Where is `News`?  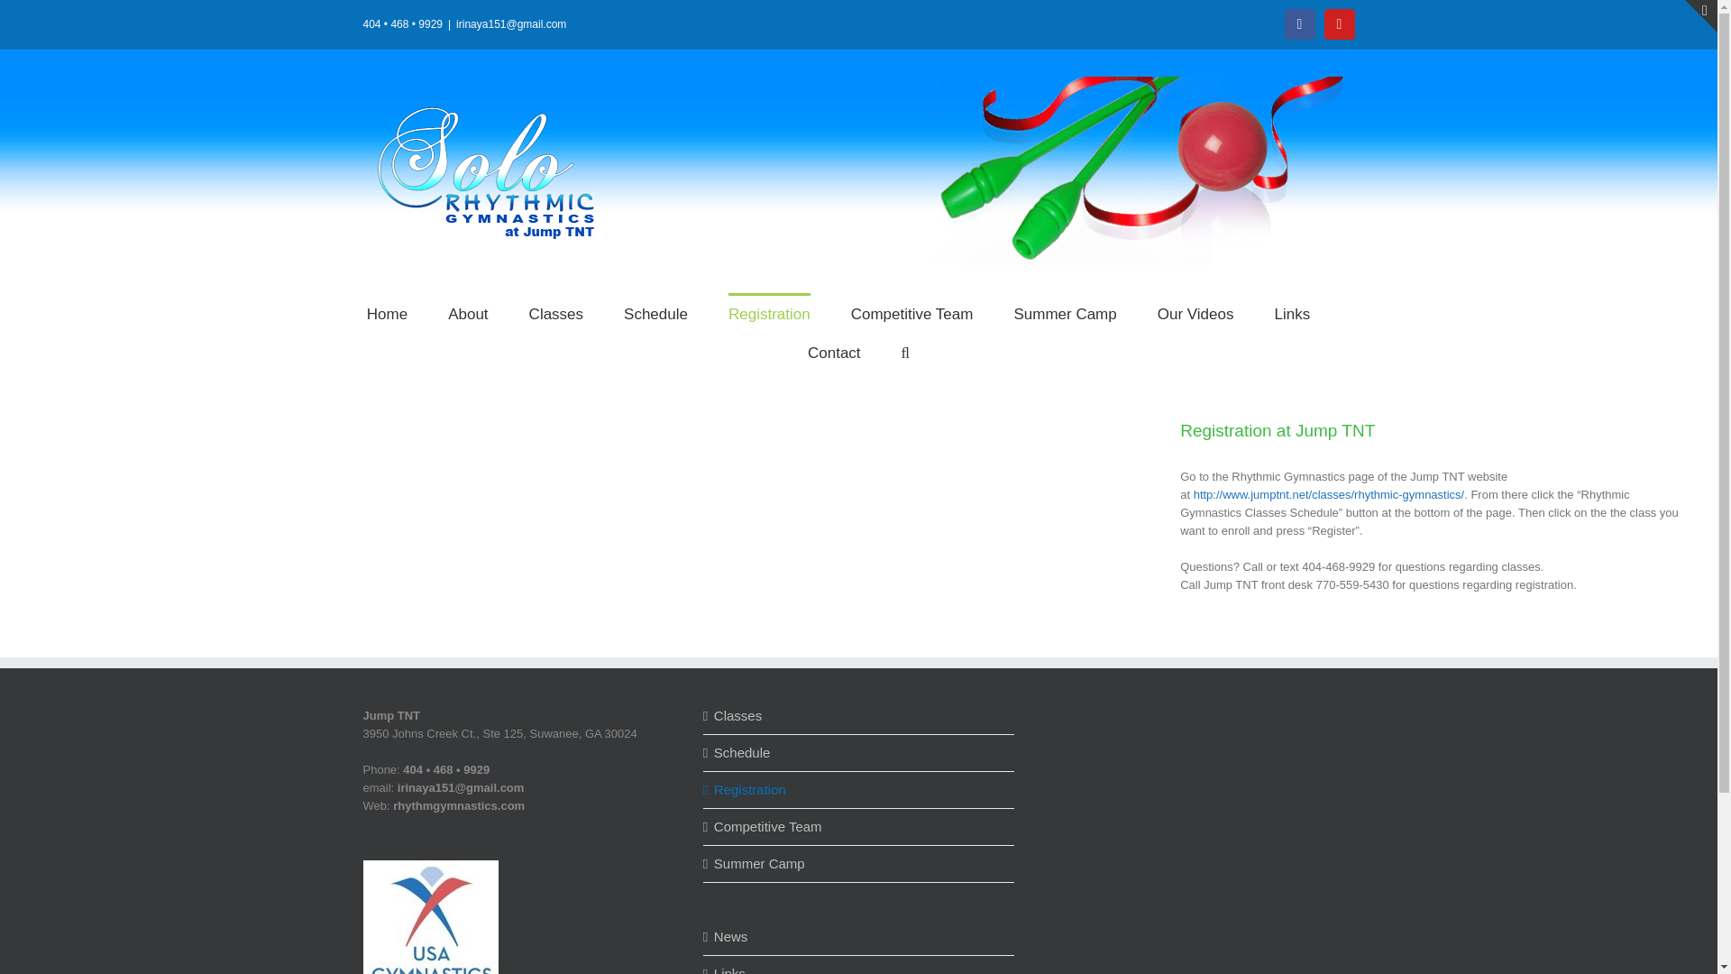
News is located at coordinates (859, 936).